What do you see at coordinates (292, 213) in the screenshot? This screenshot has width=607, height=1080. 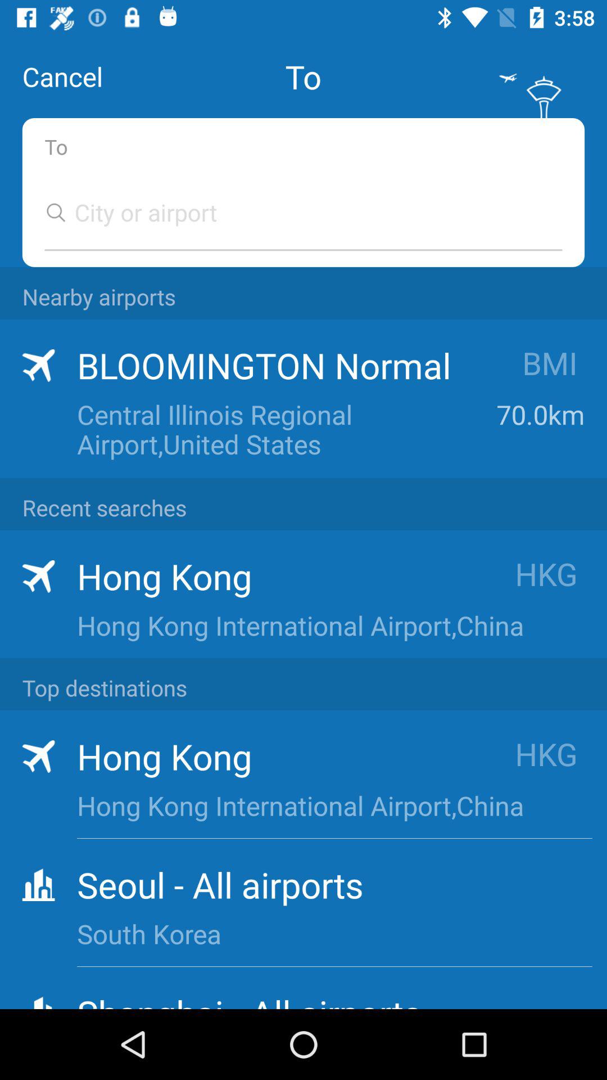 I see `input search query` at bounding box center [292, 213].